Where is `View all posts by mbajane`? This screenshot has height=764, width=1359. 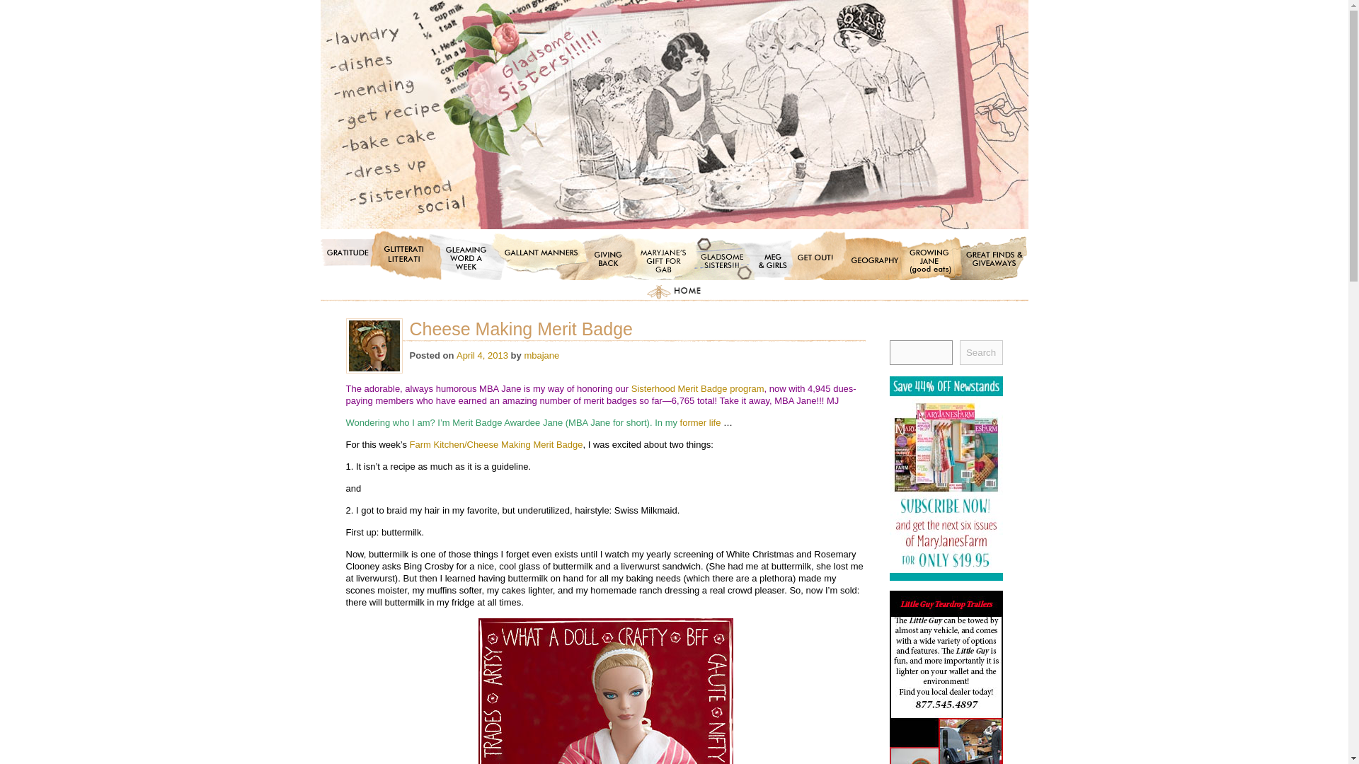 View all posts by mbajane is located at coordinates (541, 355).